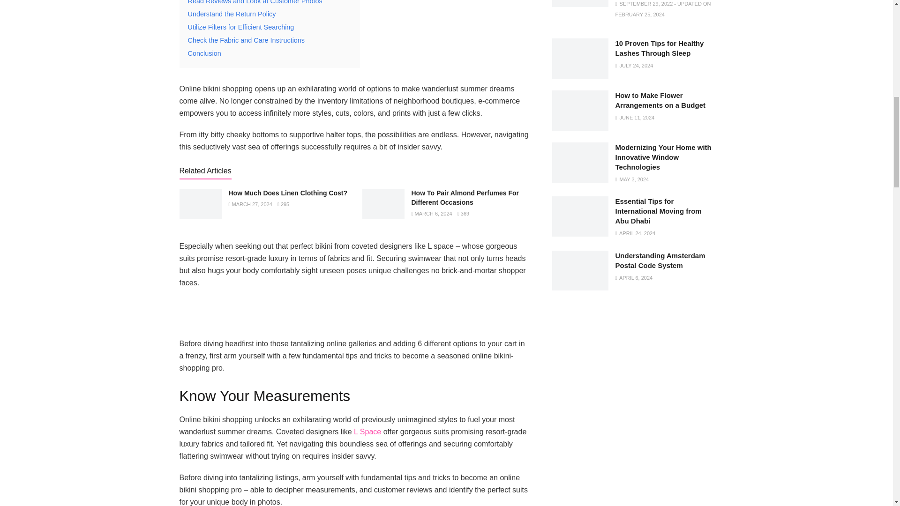  What do you see at coordinates (200, 203) in the screenshot?
I see `How Much Does Linen Clothing Cost? 3` at bounding box center [200, 203].